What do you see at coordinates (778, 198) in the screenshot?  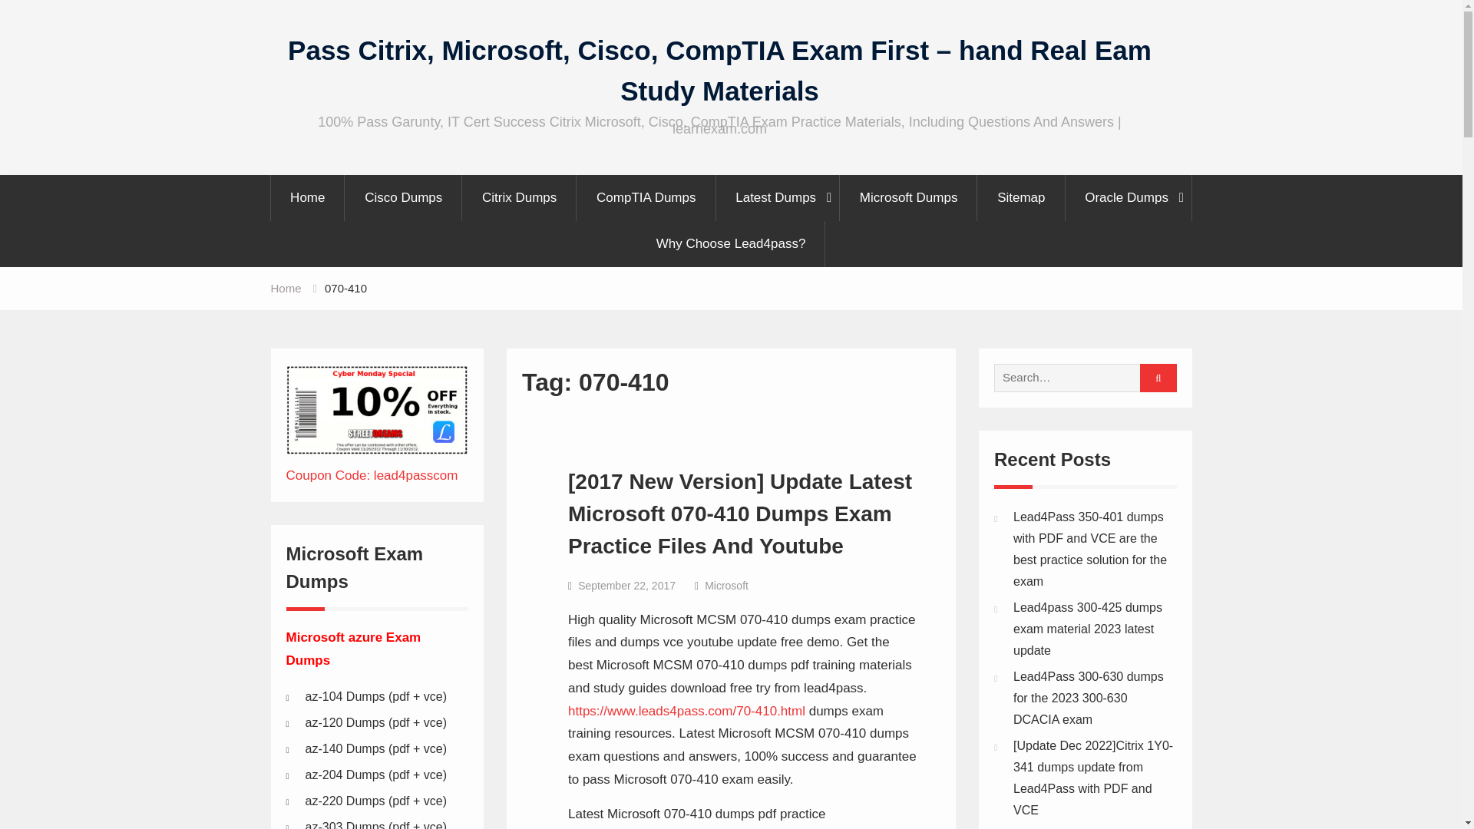 I see `Latest Dumps` at bounding box center [778, 198].